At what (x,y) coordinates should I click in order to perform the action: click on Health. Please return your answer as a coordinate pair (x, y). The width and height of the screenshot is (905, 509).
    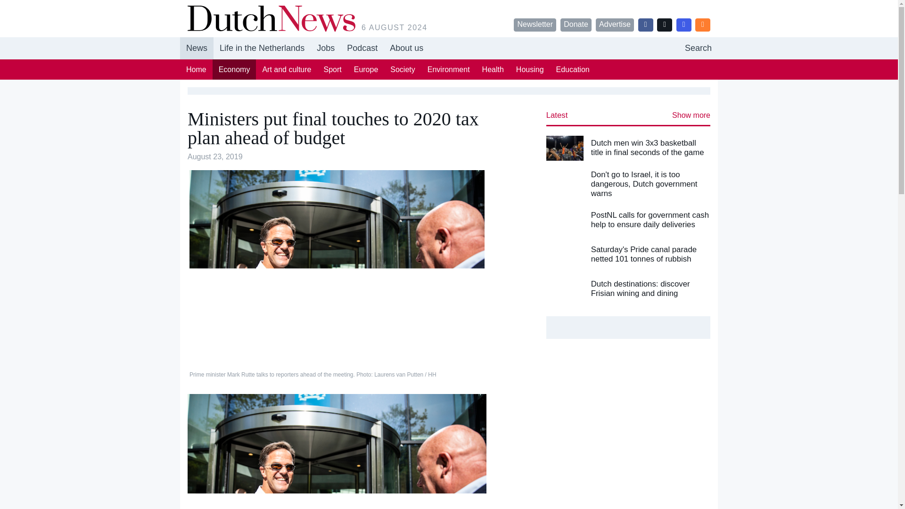
    Looking at the image, I should click on (493, 69).